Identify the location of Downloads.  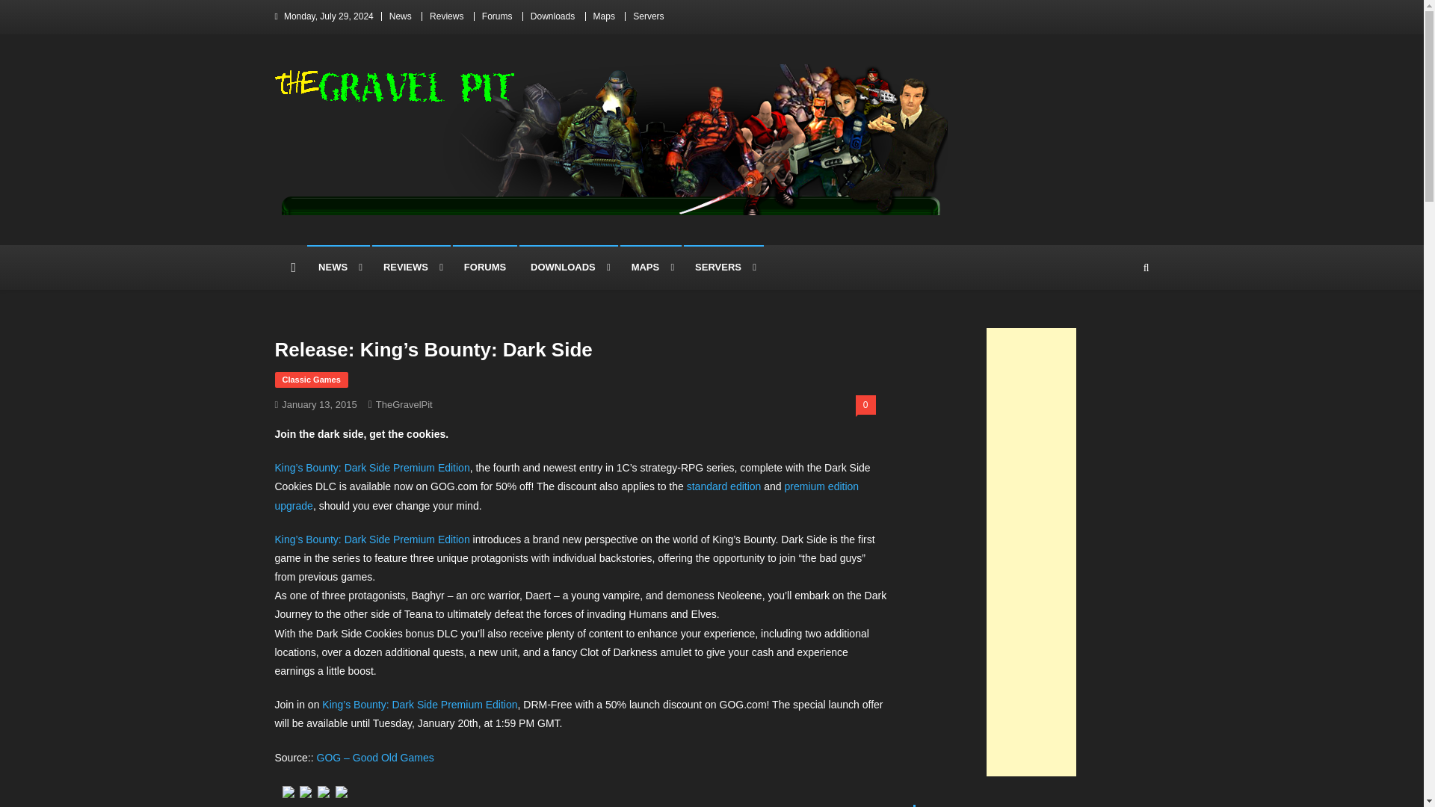
(553, 16).